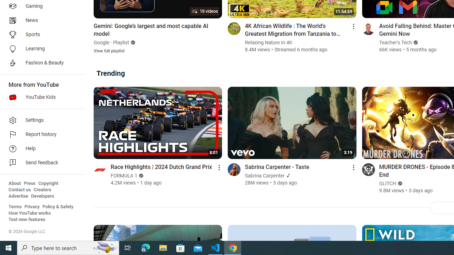 This screenshot has width=454, height=255. What do you see at coordinates (40, 135) in the screenshot?
I see `Report history` at bounding box center [40, 135].